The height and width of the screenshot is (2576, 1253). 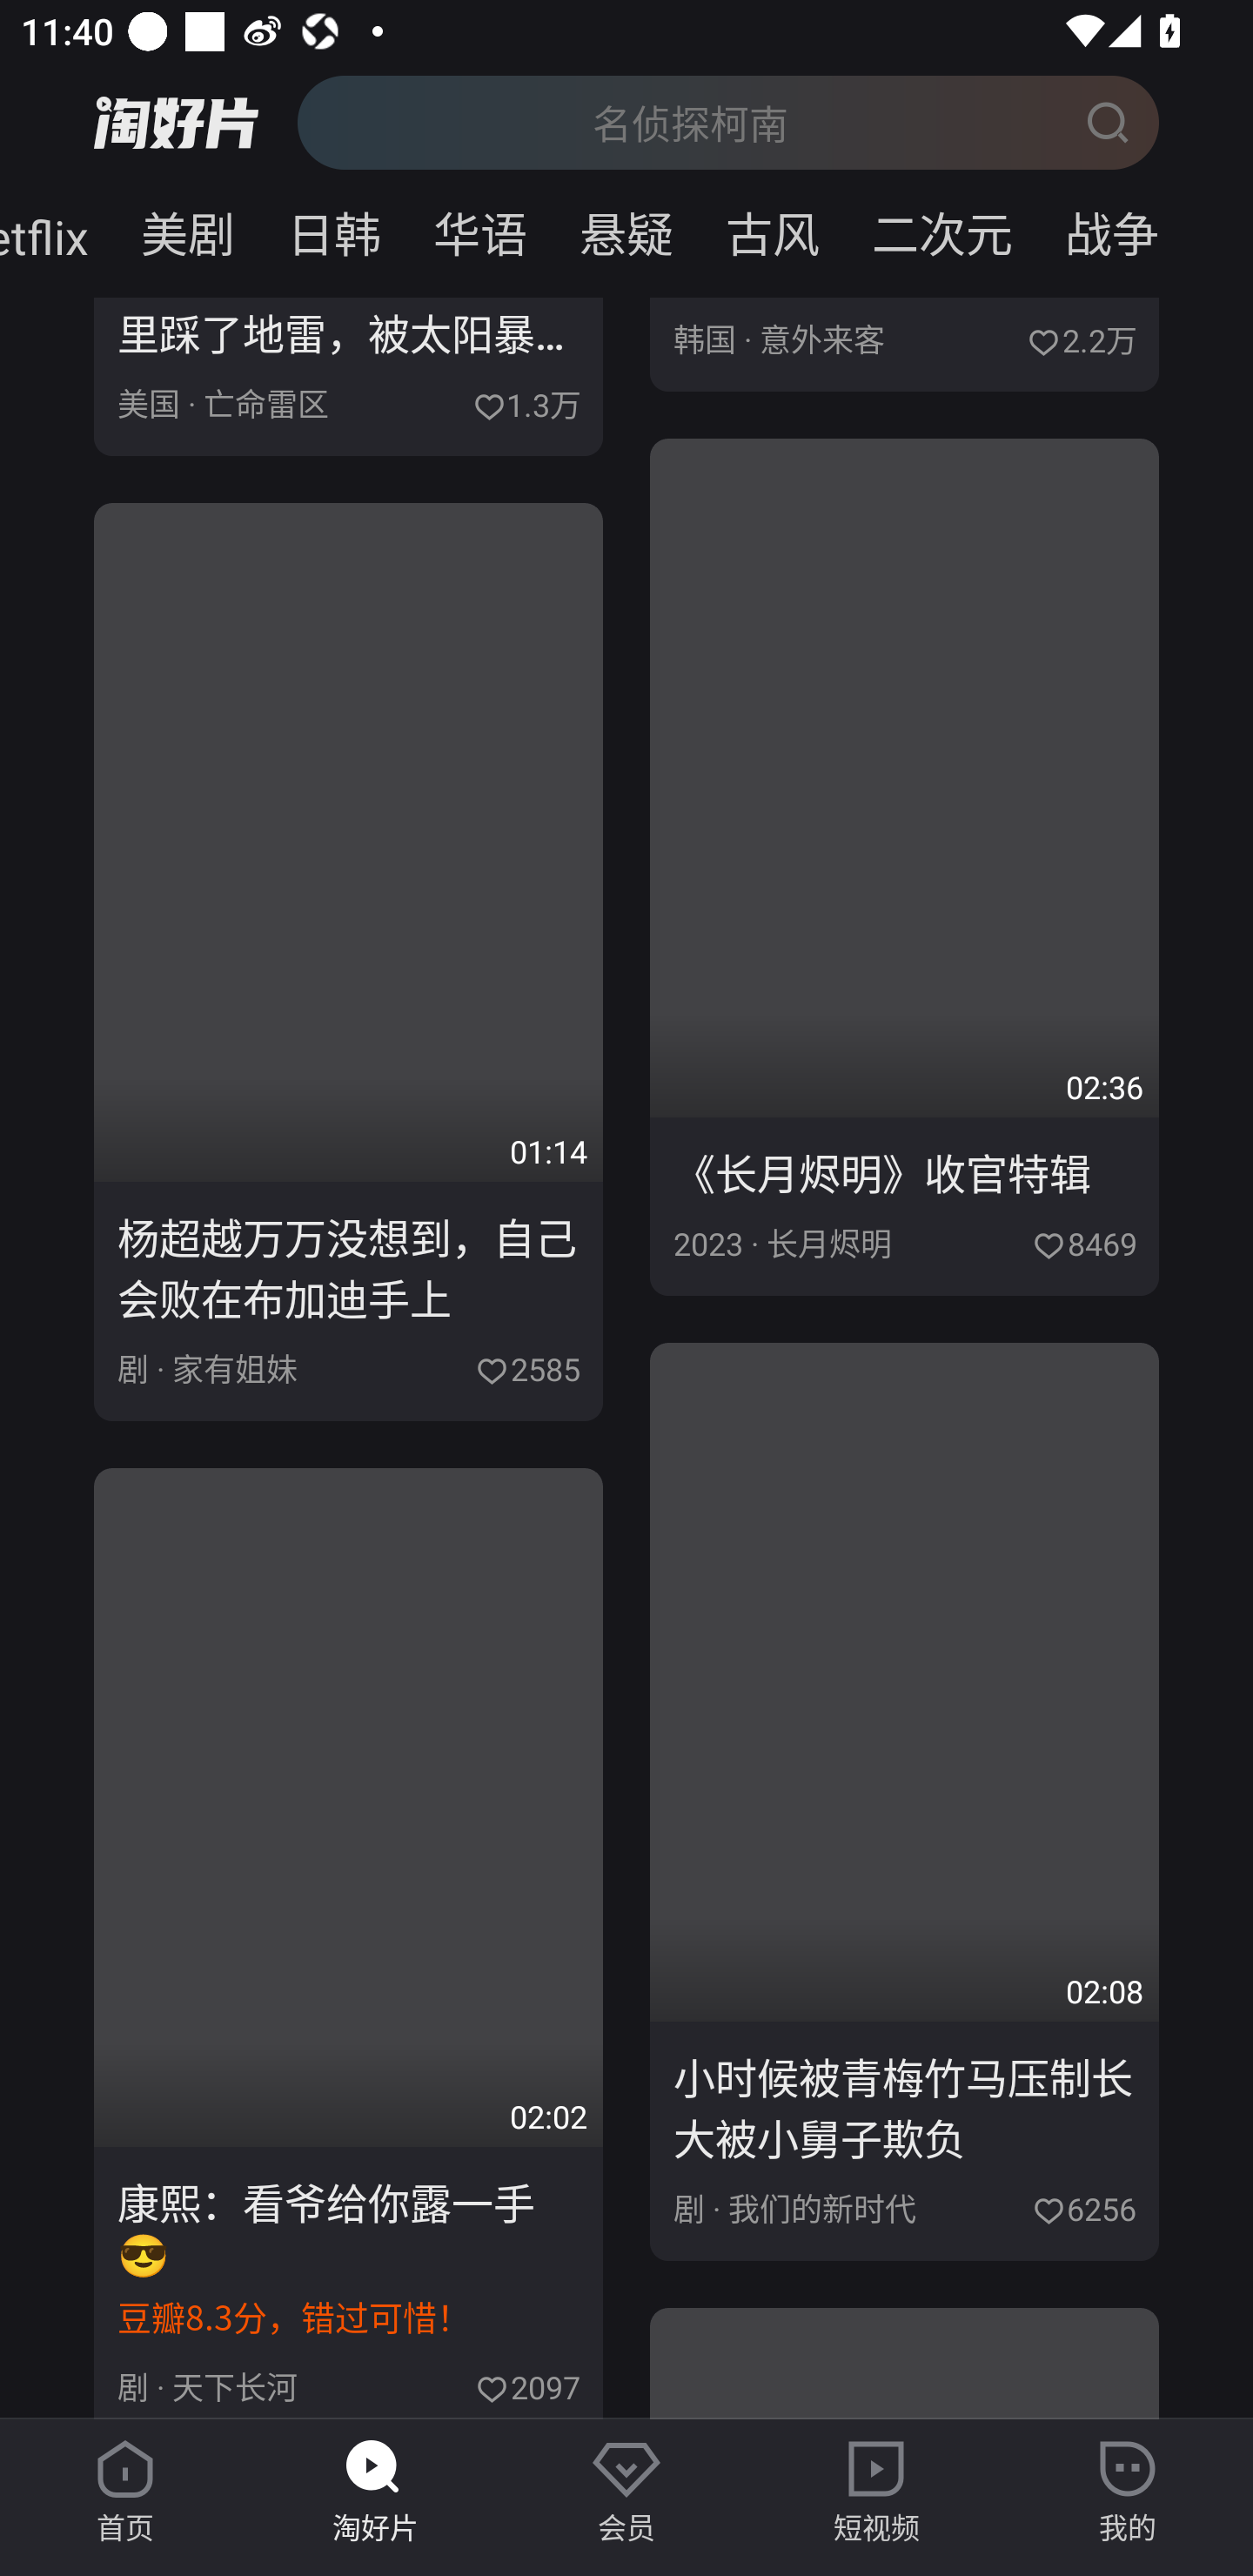 What do you see at coordinates (125, 2492) in the screenshot?
I see `首页` at bounding box center [125, 2492].